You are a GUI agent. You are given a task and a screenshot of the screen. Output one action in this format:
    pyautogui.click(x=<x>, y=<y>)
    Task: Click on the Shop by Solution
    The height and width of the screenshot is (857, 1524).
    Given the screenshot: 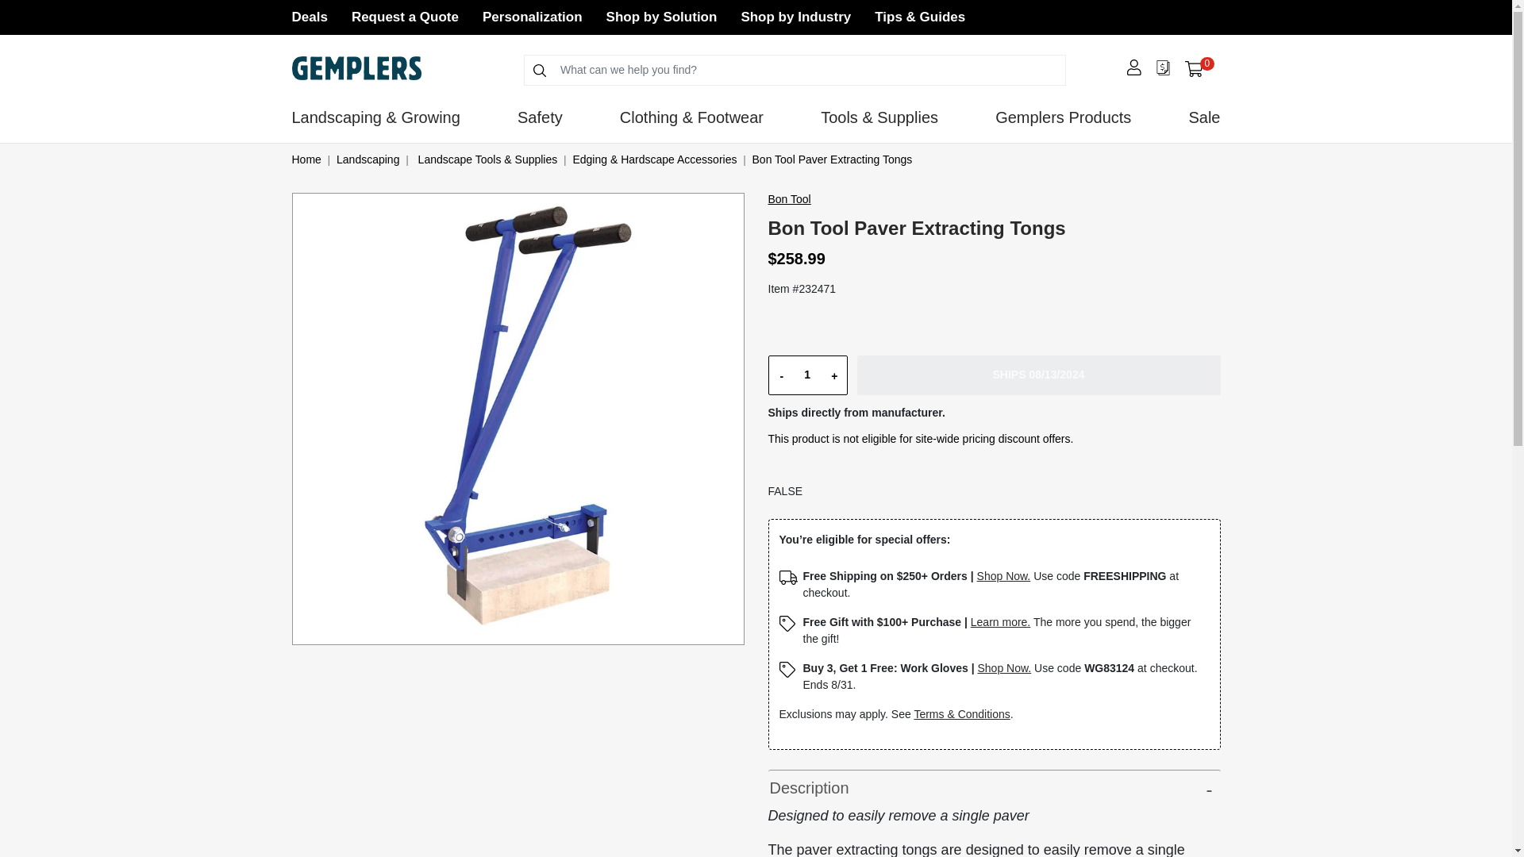 What is the action you would take?
    pyautogui.click(x=405, y=17)
    